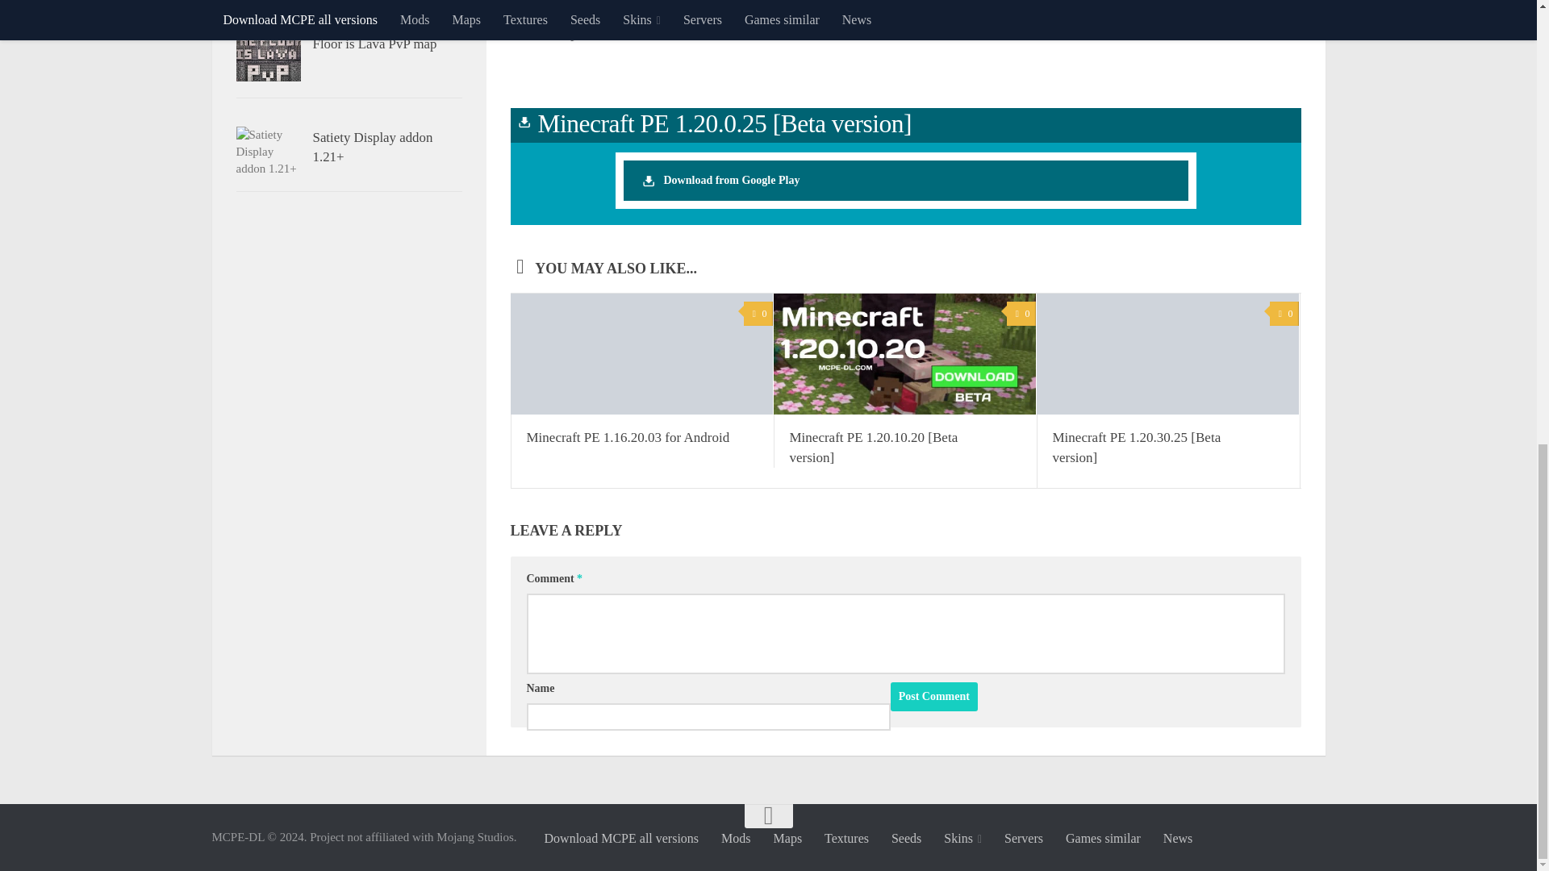  Describe the element at coordinates (934, 697) in the screenshot. I see `Post Comment` at that location.